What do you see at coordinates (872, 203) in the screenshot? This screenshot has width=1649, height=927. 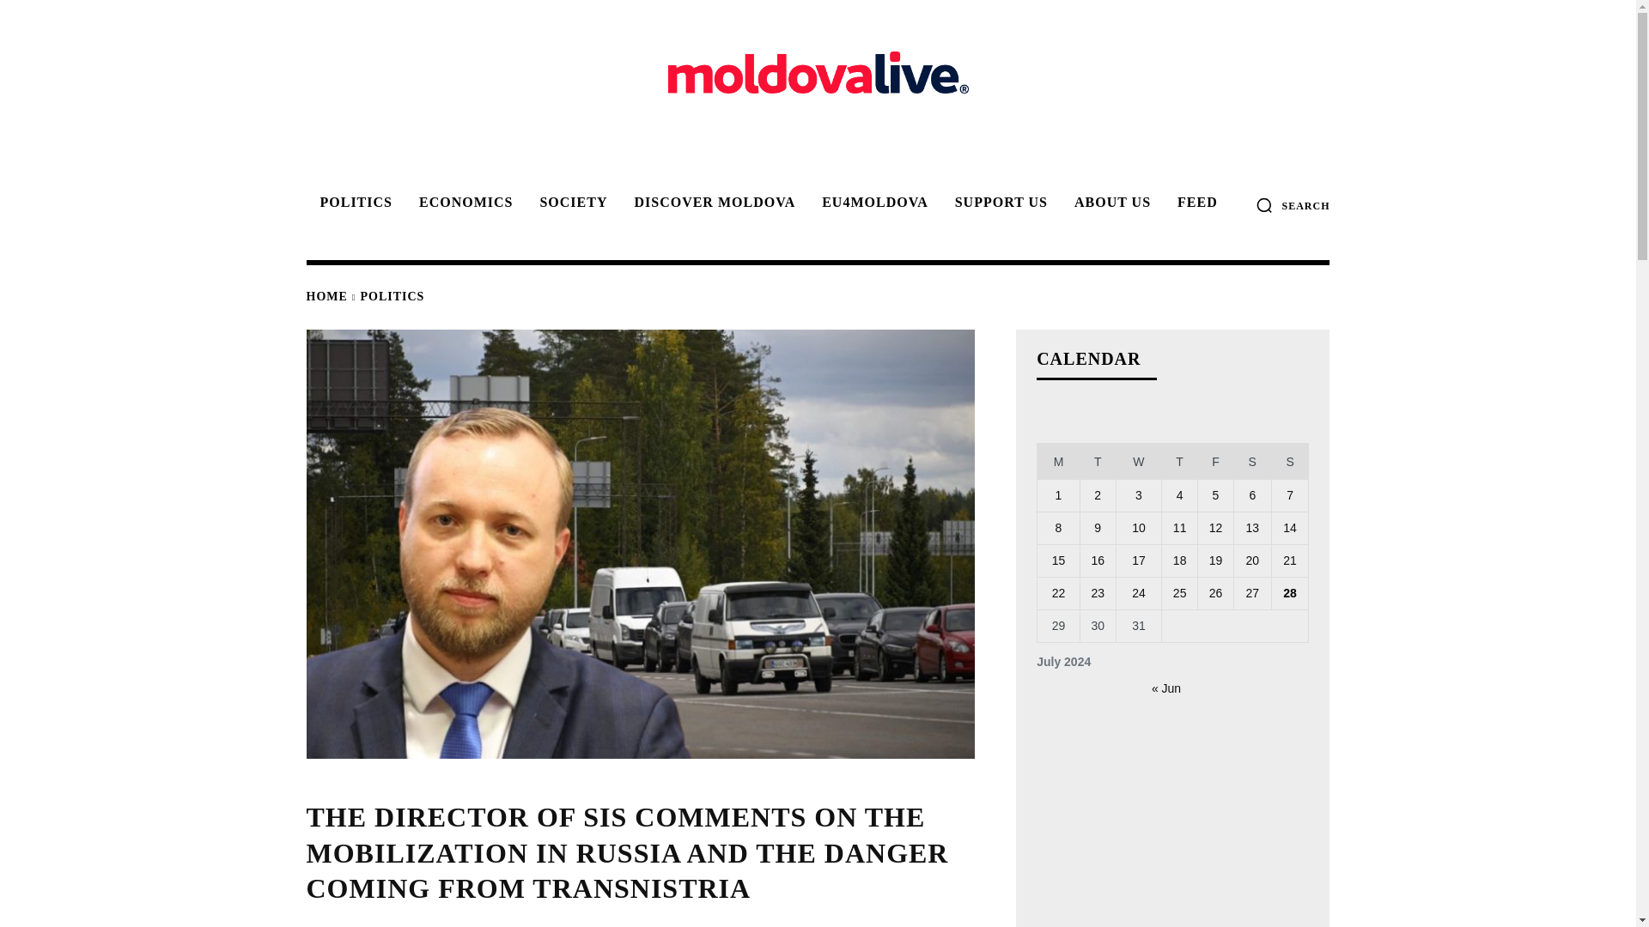 I see `EU4MOLDOVA` at bounding box center [872, 203].